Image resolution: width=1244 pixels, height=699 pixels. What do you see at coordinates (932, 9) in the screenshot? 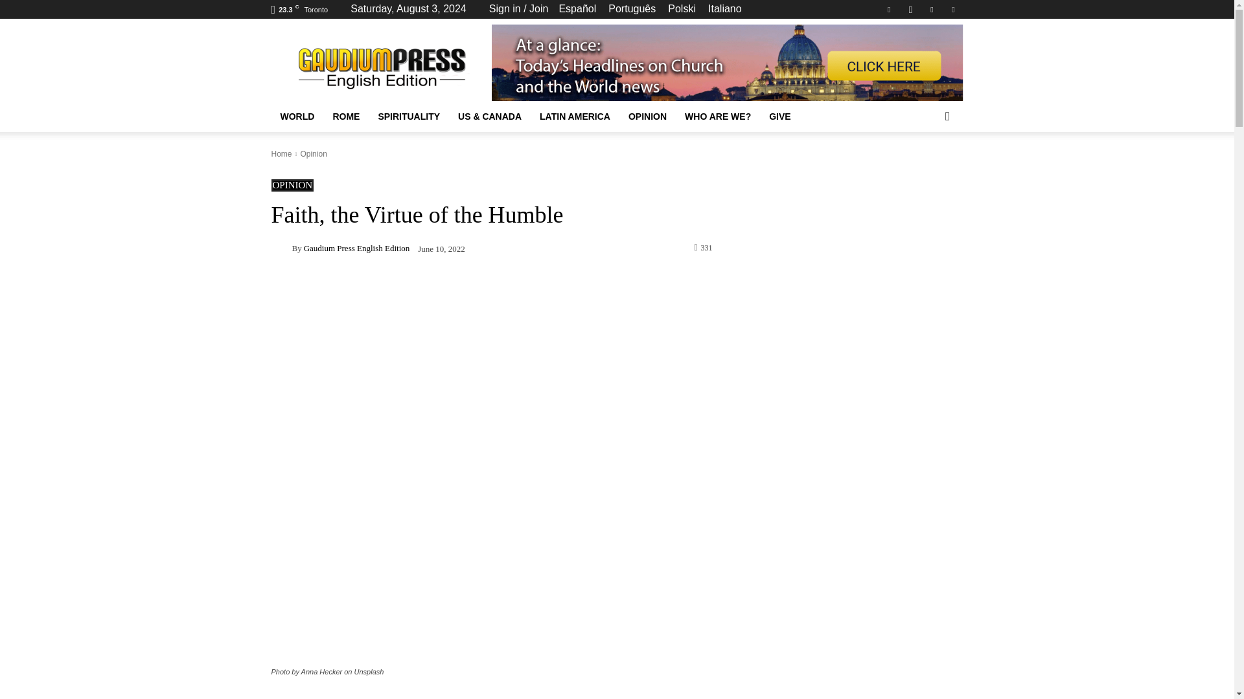
I see `RSS` at bounding box center [932, 9].